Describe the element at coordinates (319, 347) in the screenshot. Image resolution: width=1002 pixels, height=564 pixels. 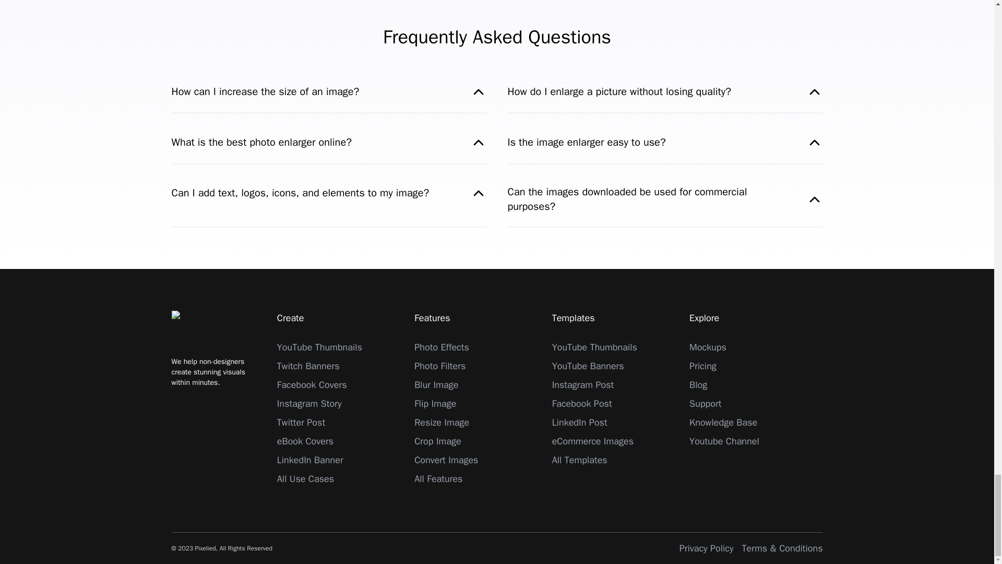
I see `YouTube Thumbnails` at that location.